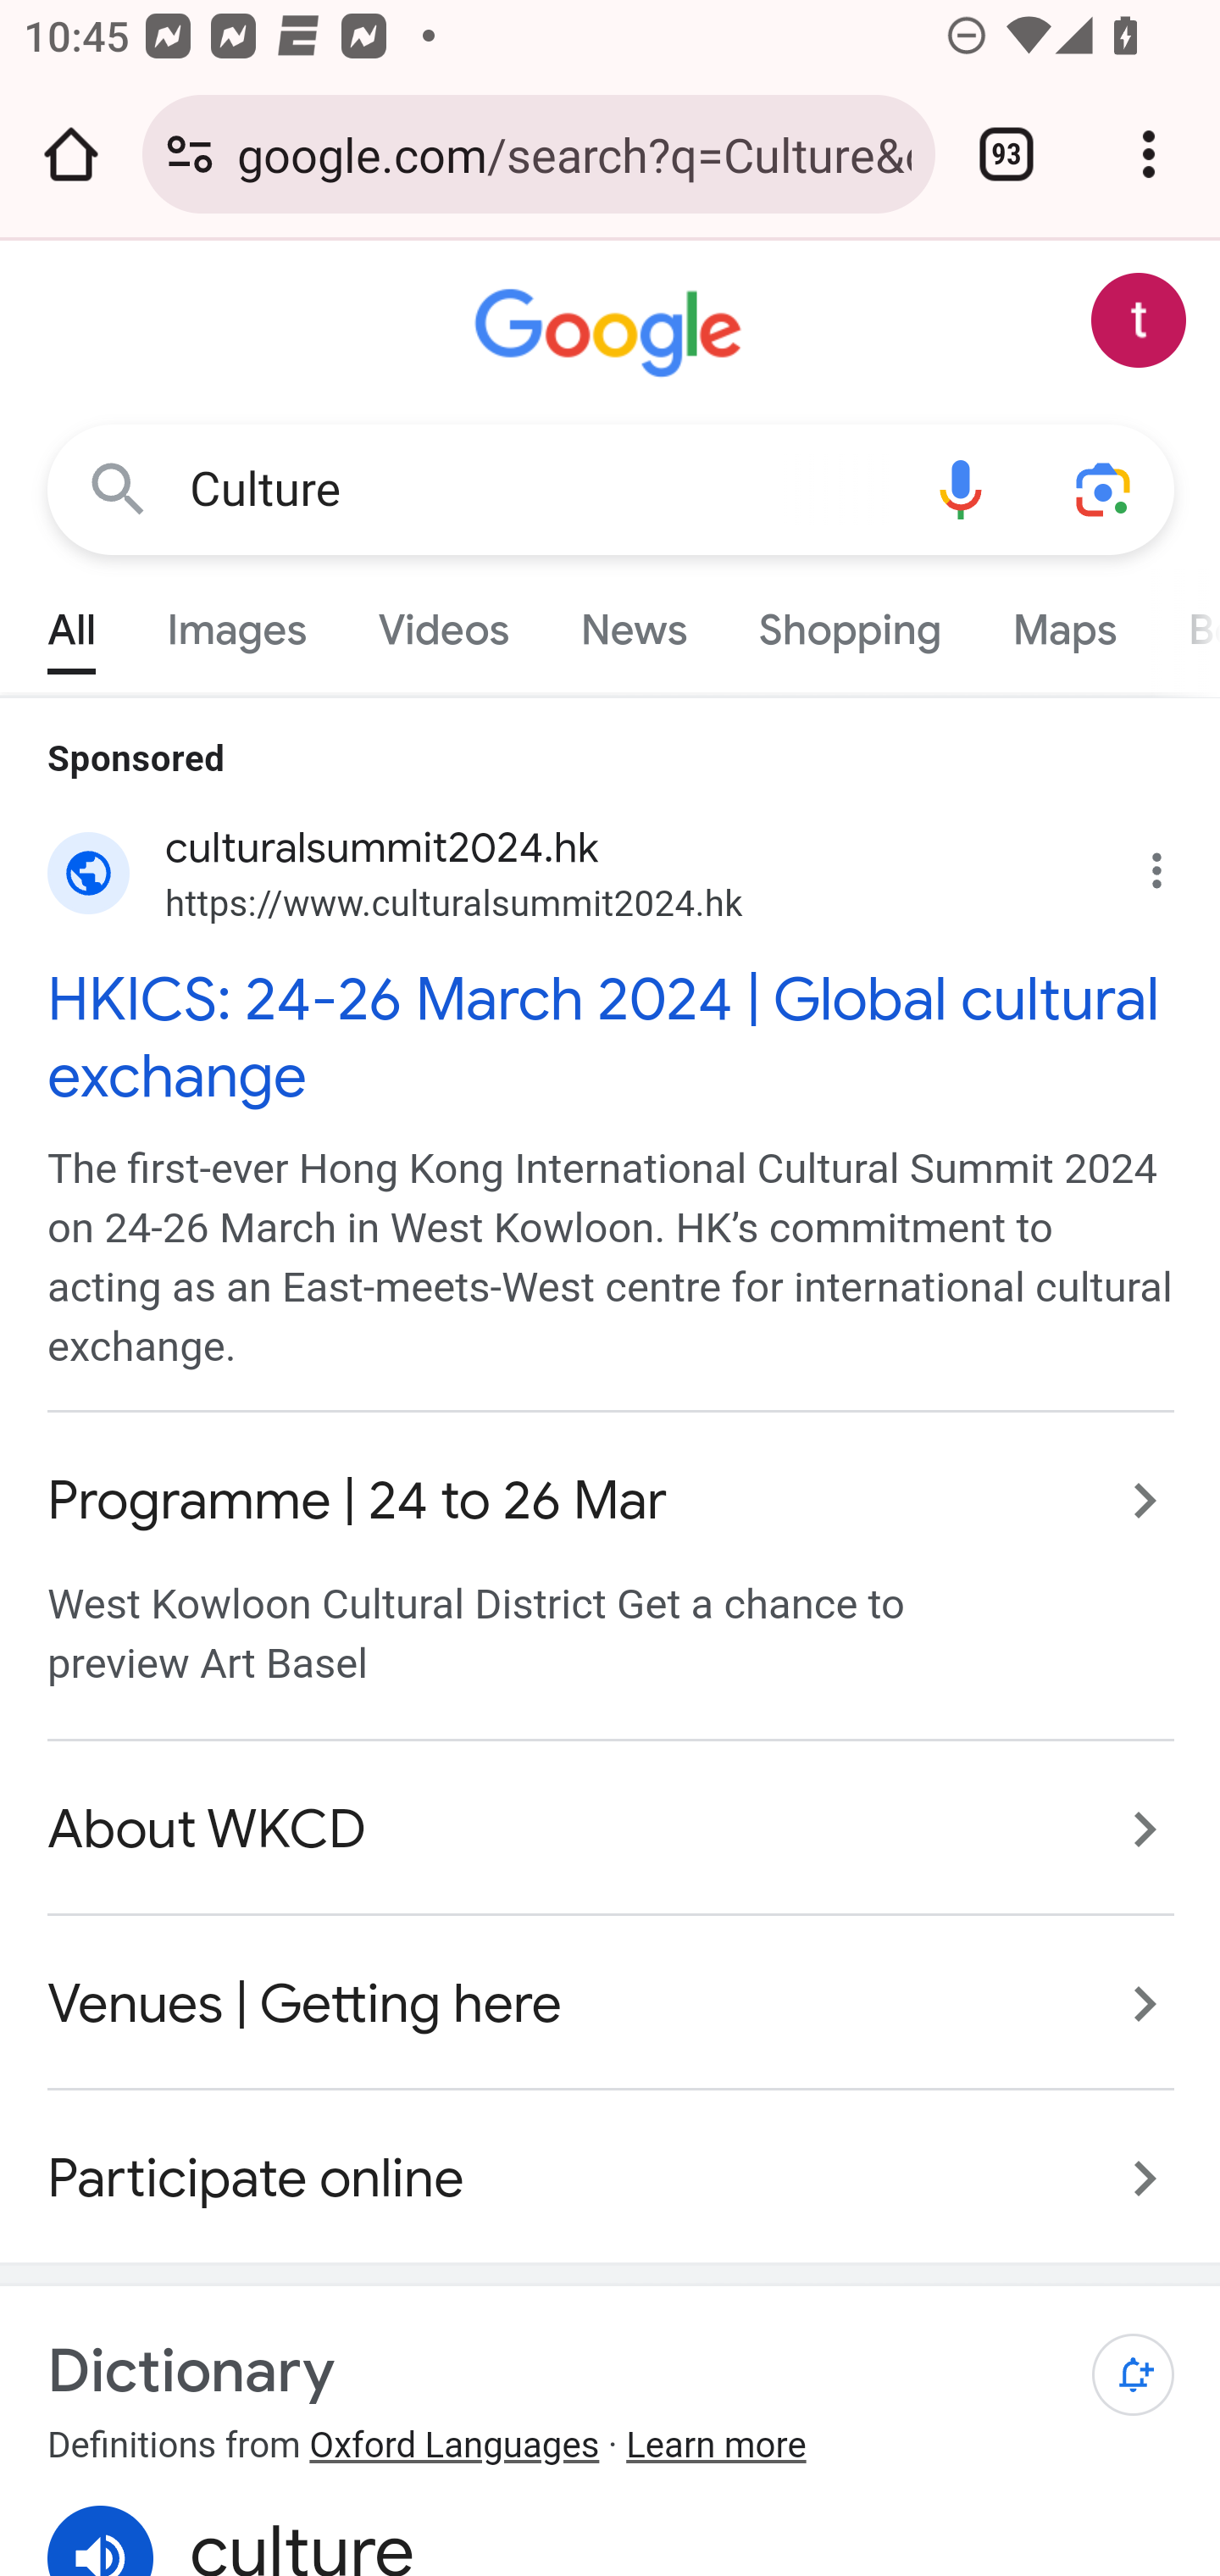 The height and width of the screenshot is (2576, 1220). What do you see at coordinates (634, 622) in the screenshot?
I see `News` at bounding box center [634, 622].